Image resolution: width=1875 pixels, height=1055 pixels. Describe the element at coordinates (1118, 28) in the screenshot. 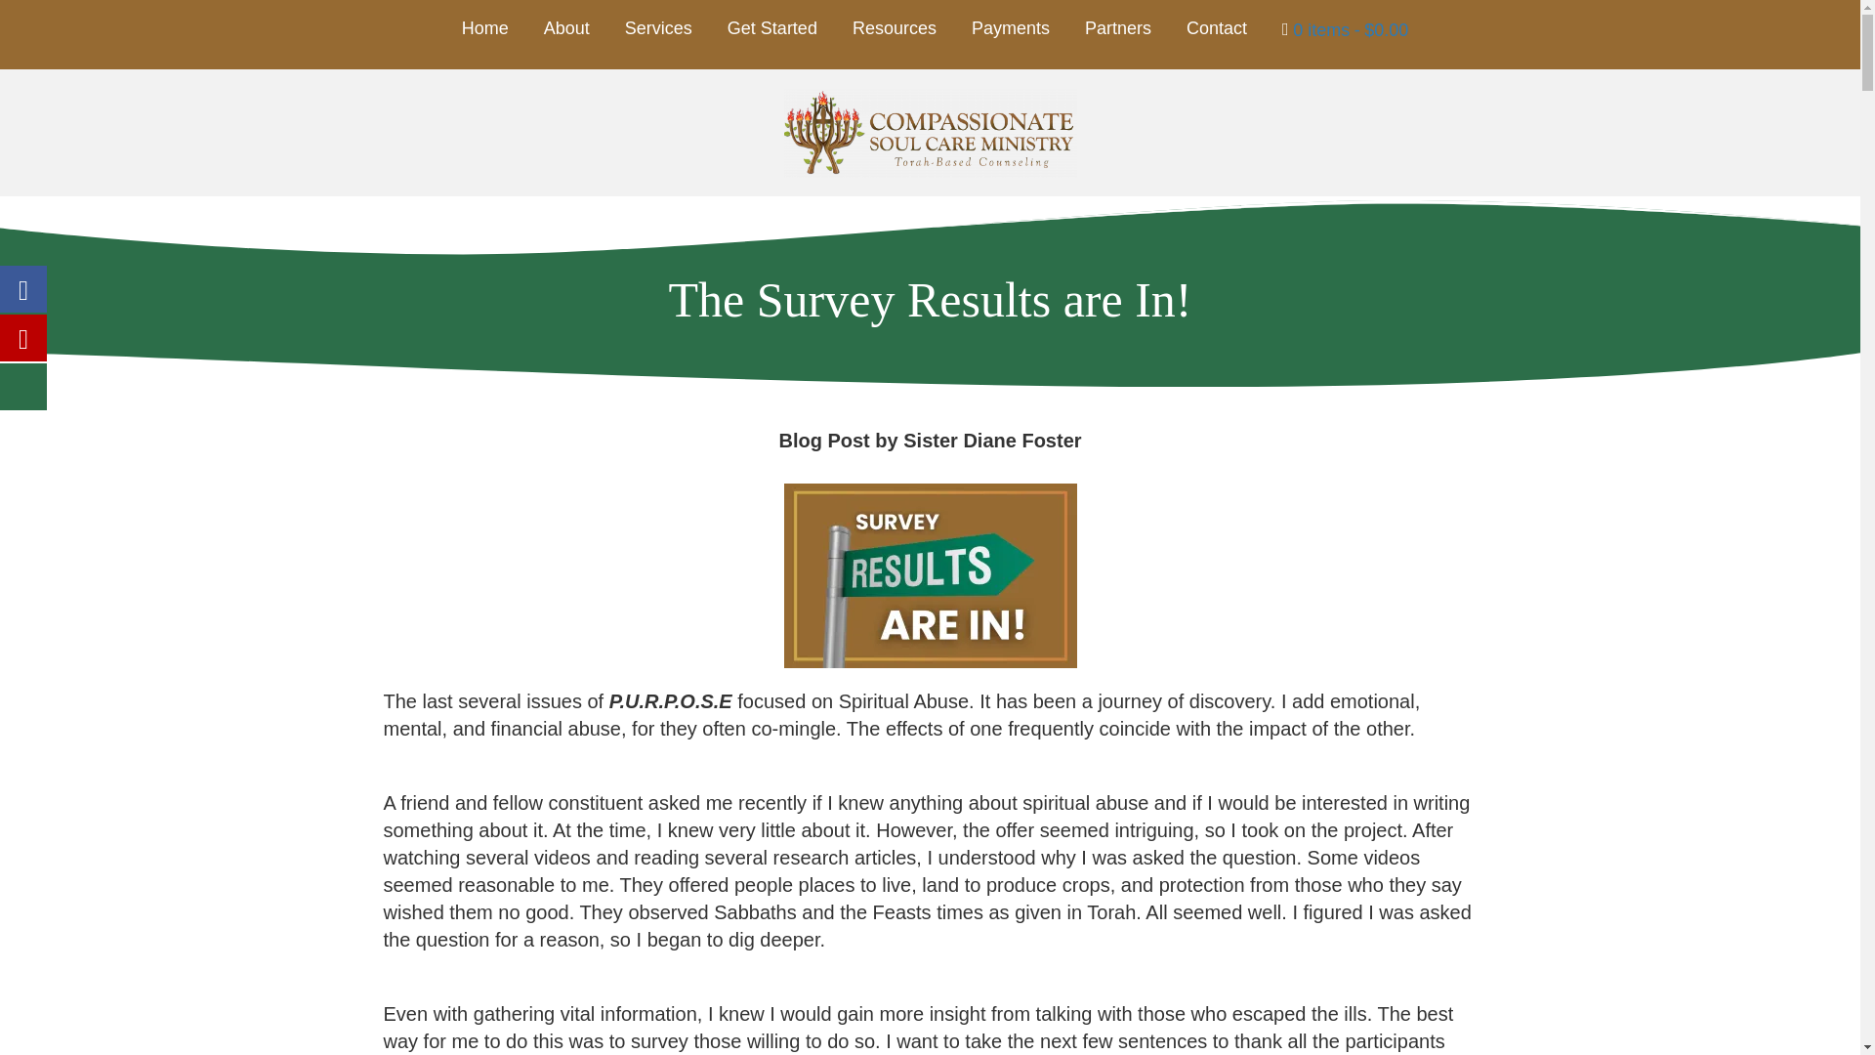

I see `Partners` at that location.